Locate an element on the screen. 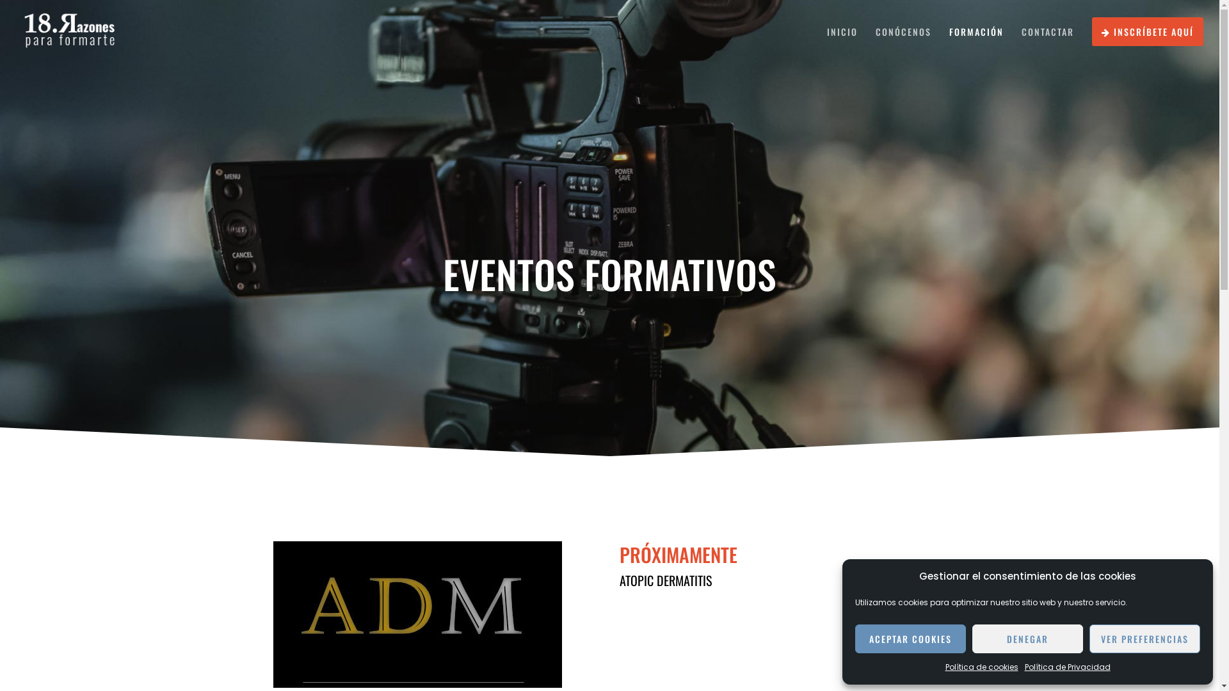  Aviso Legal is located at coordinates (520, 664).